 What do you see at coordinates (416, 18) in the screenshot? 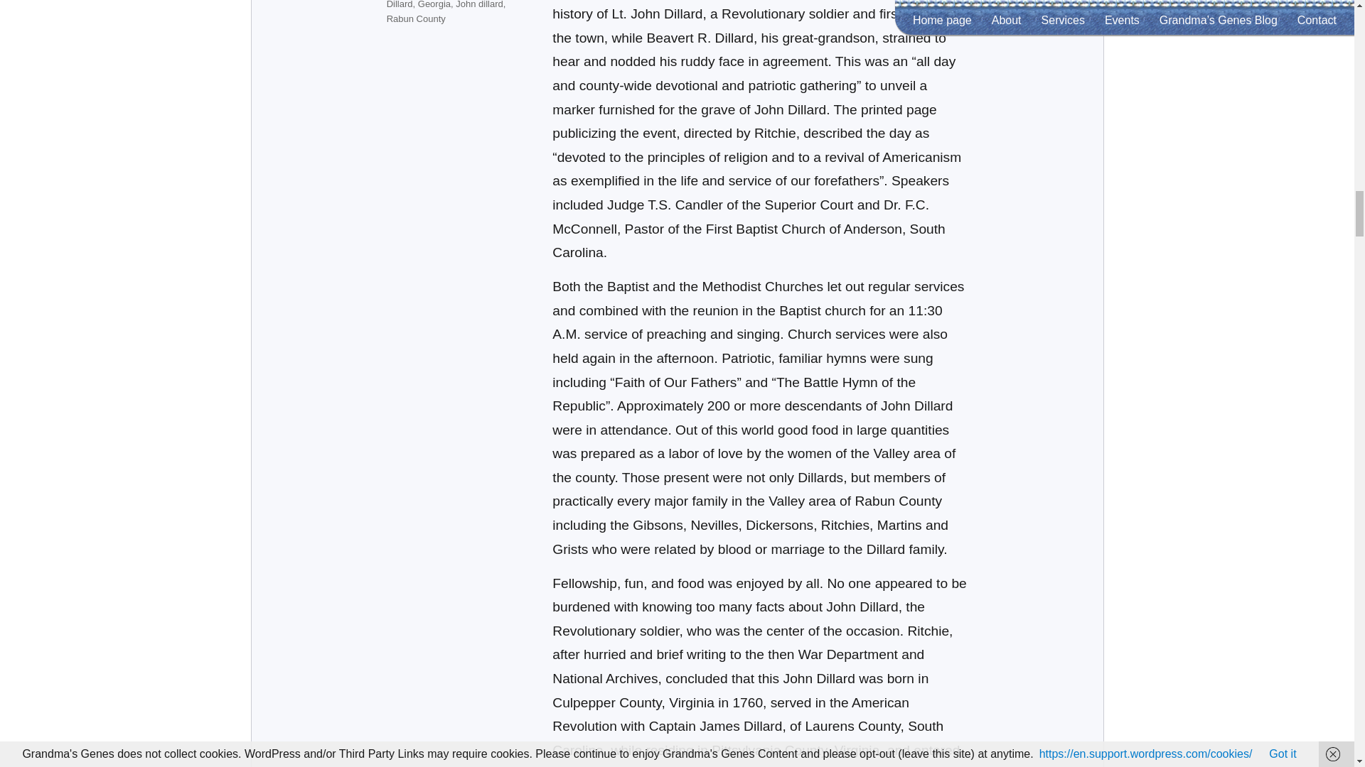
I see `Rabun County` at bounding box center [416, 18].